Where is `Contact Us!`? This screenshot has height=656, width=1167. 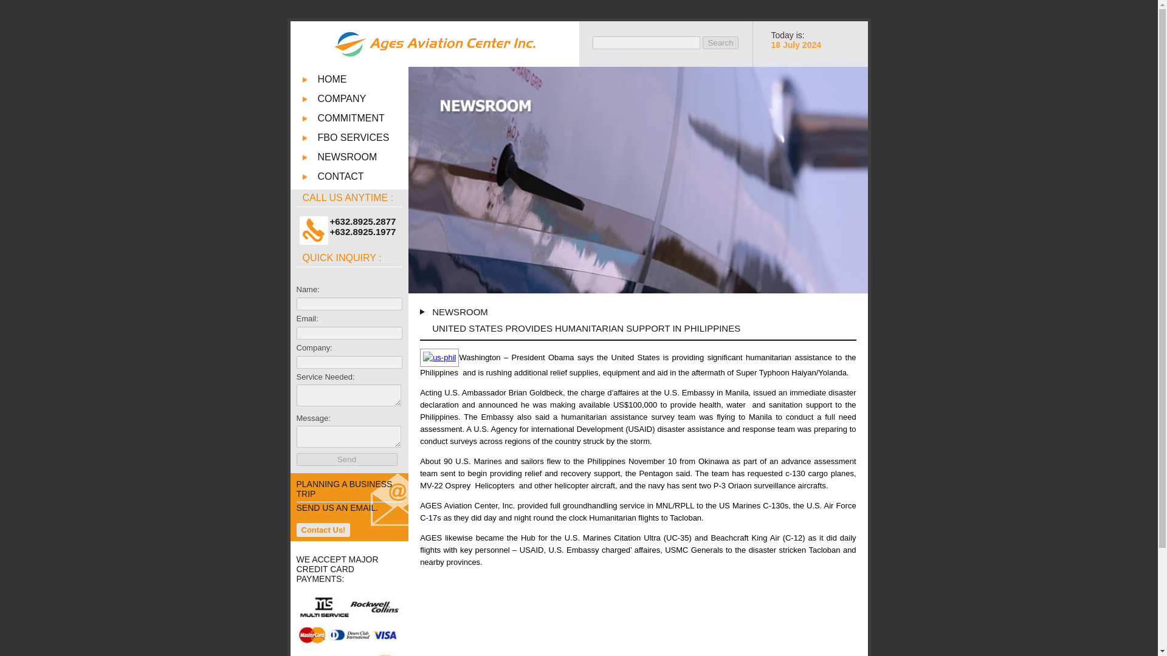 Contact Us! is located at coordinates (323, 530).